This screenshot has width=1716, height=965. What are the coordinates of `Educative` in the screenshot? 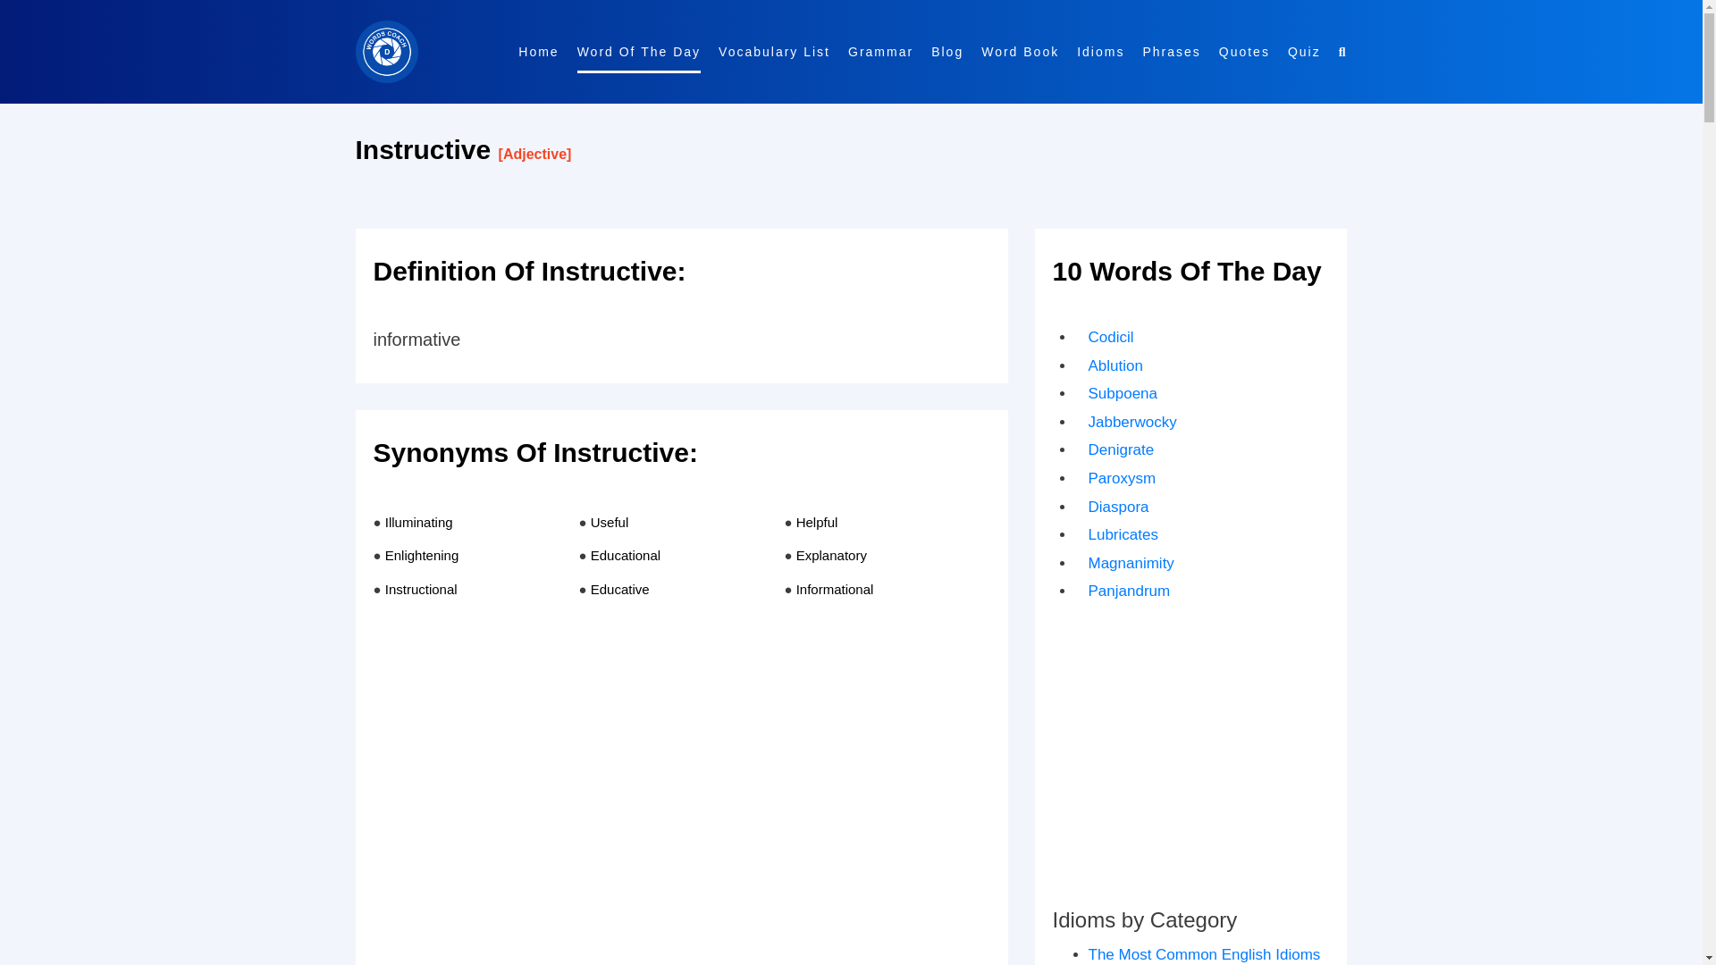 It's located at (620, 590).